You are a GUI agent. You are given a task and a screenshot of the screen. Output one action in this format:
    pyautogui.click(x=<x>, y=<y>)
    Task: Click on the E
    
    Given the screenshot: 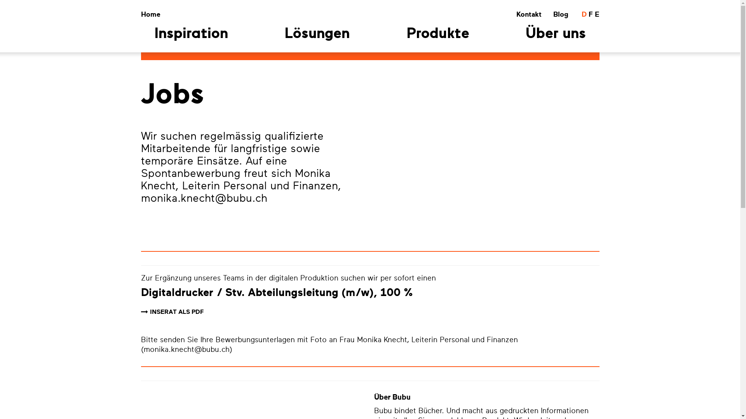 What is the action you would take?
    pyautogui.click(x=597, y=16)
    